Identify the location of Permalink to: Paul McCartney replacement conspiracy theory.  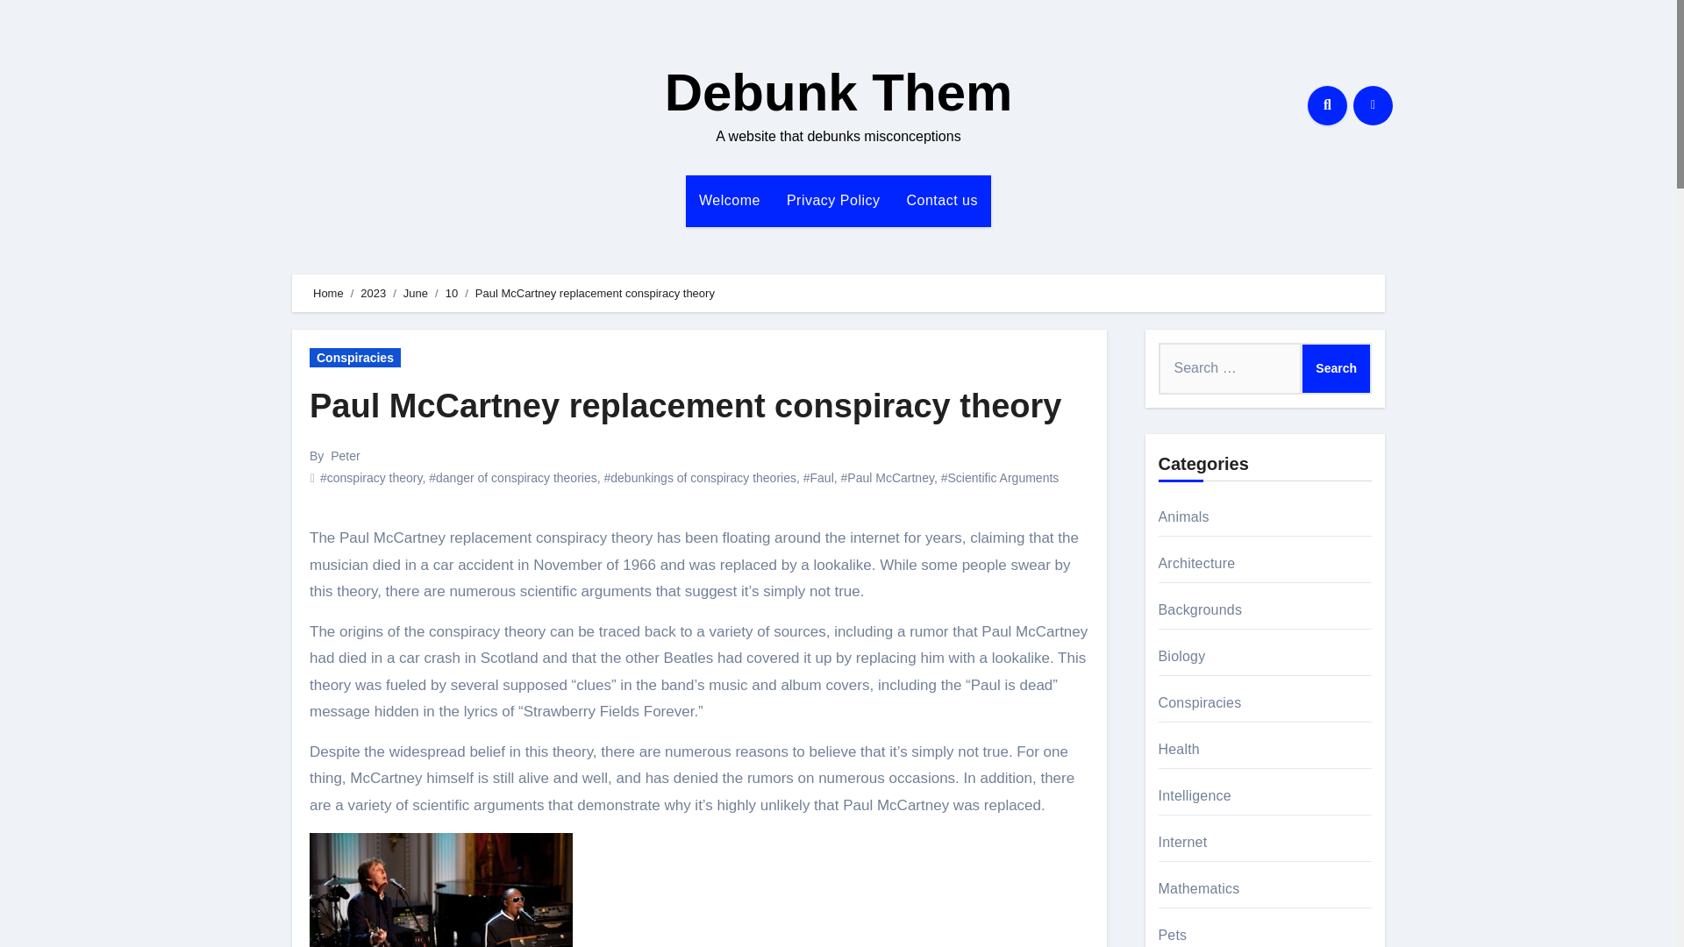
(685, 405).